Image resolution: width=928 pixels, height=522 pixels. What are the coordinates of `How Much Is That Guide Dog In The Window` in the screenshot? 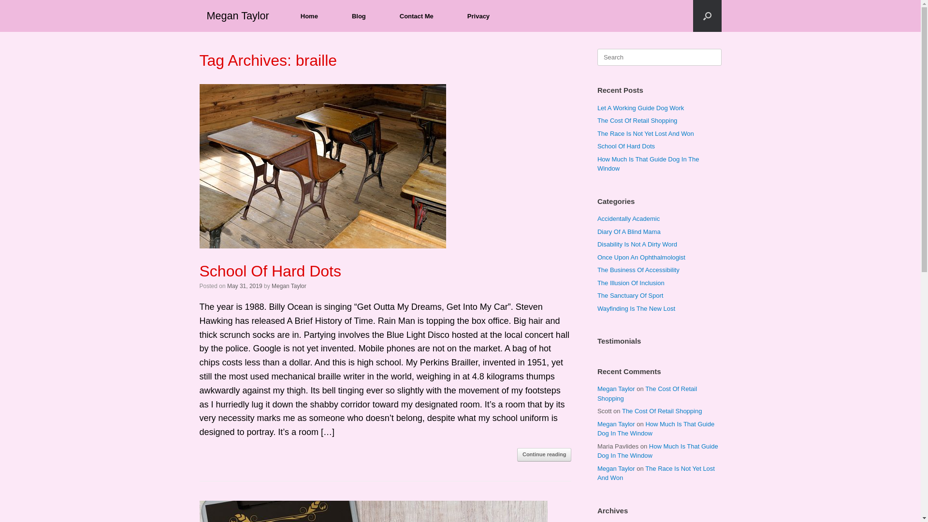 It's located at (649, 164).